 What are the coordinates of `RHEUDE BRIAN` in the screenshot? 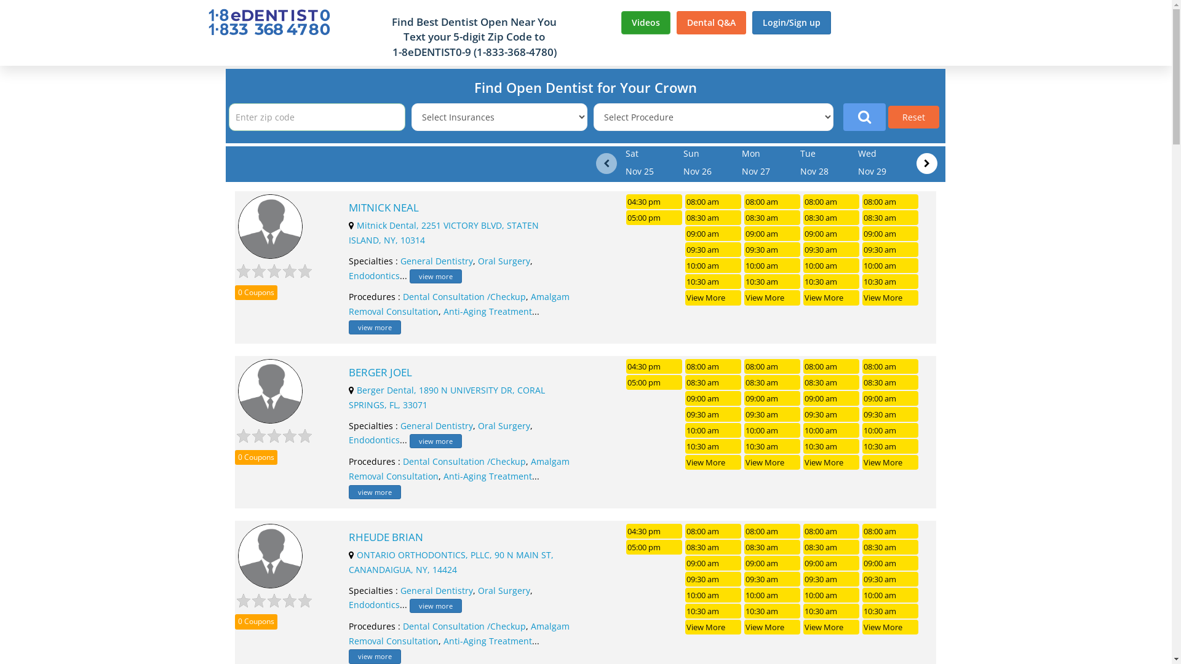 It's located at (461, 537).